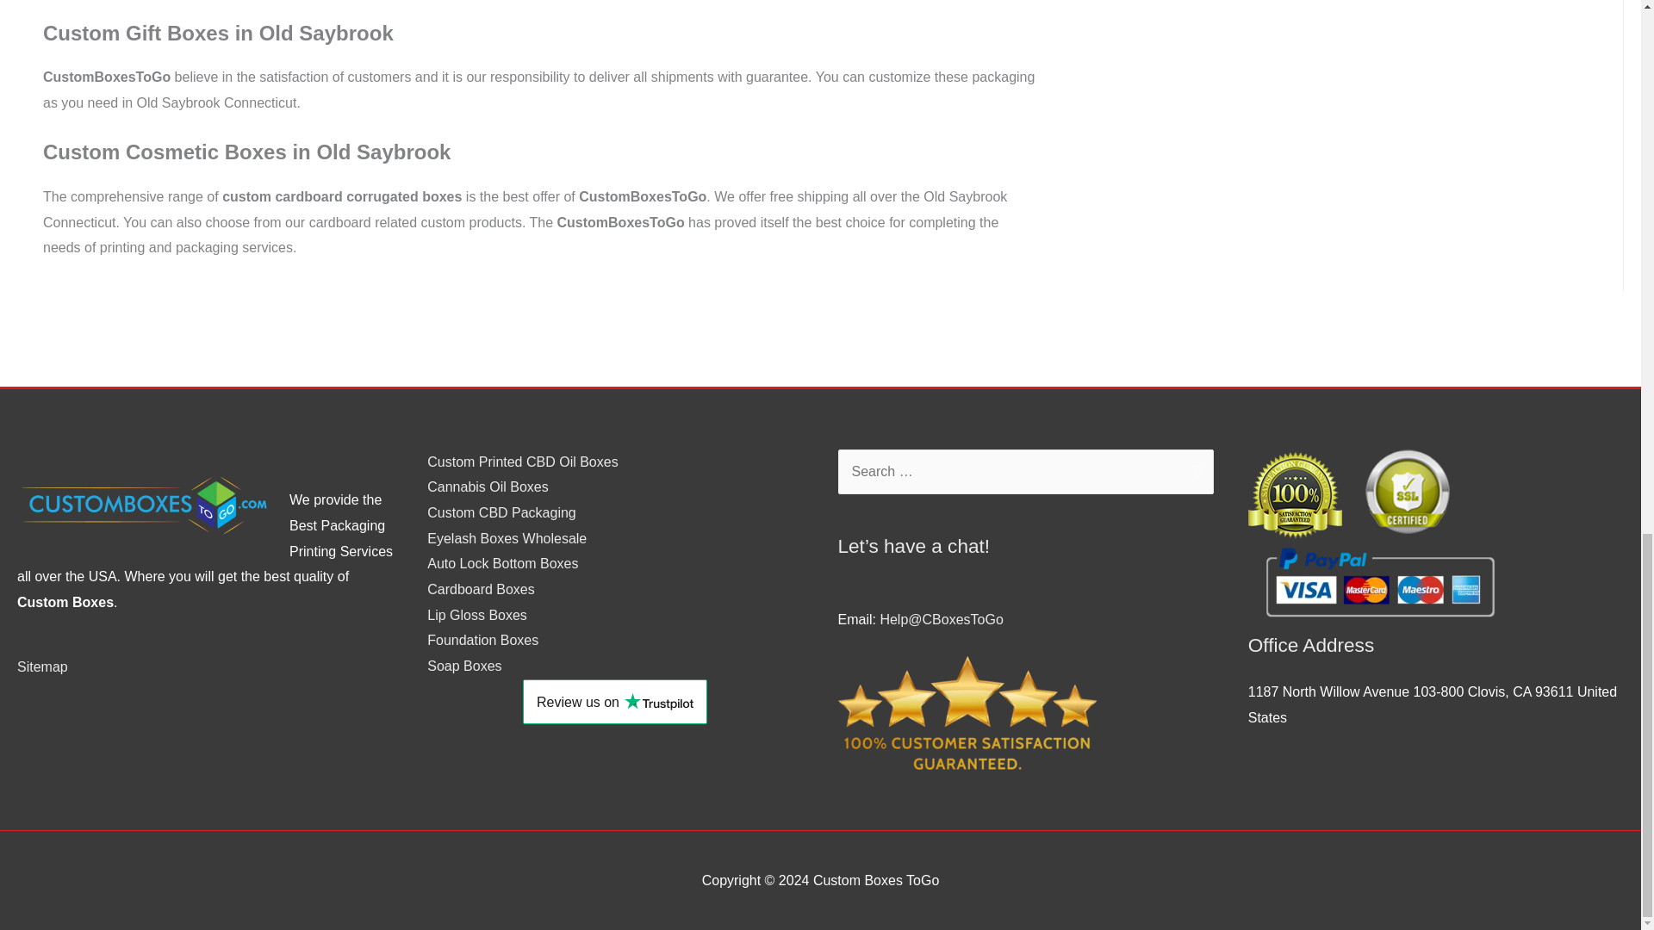 This screenshot has height=930, width=1654. What do you see at coordinates (41, 666) in the screenshot?
I see `Sitemap` at bounding box center [41, 666].